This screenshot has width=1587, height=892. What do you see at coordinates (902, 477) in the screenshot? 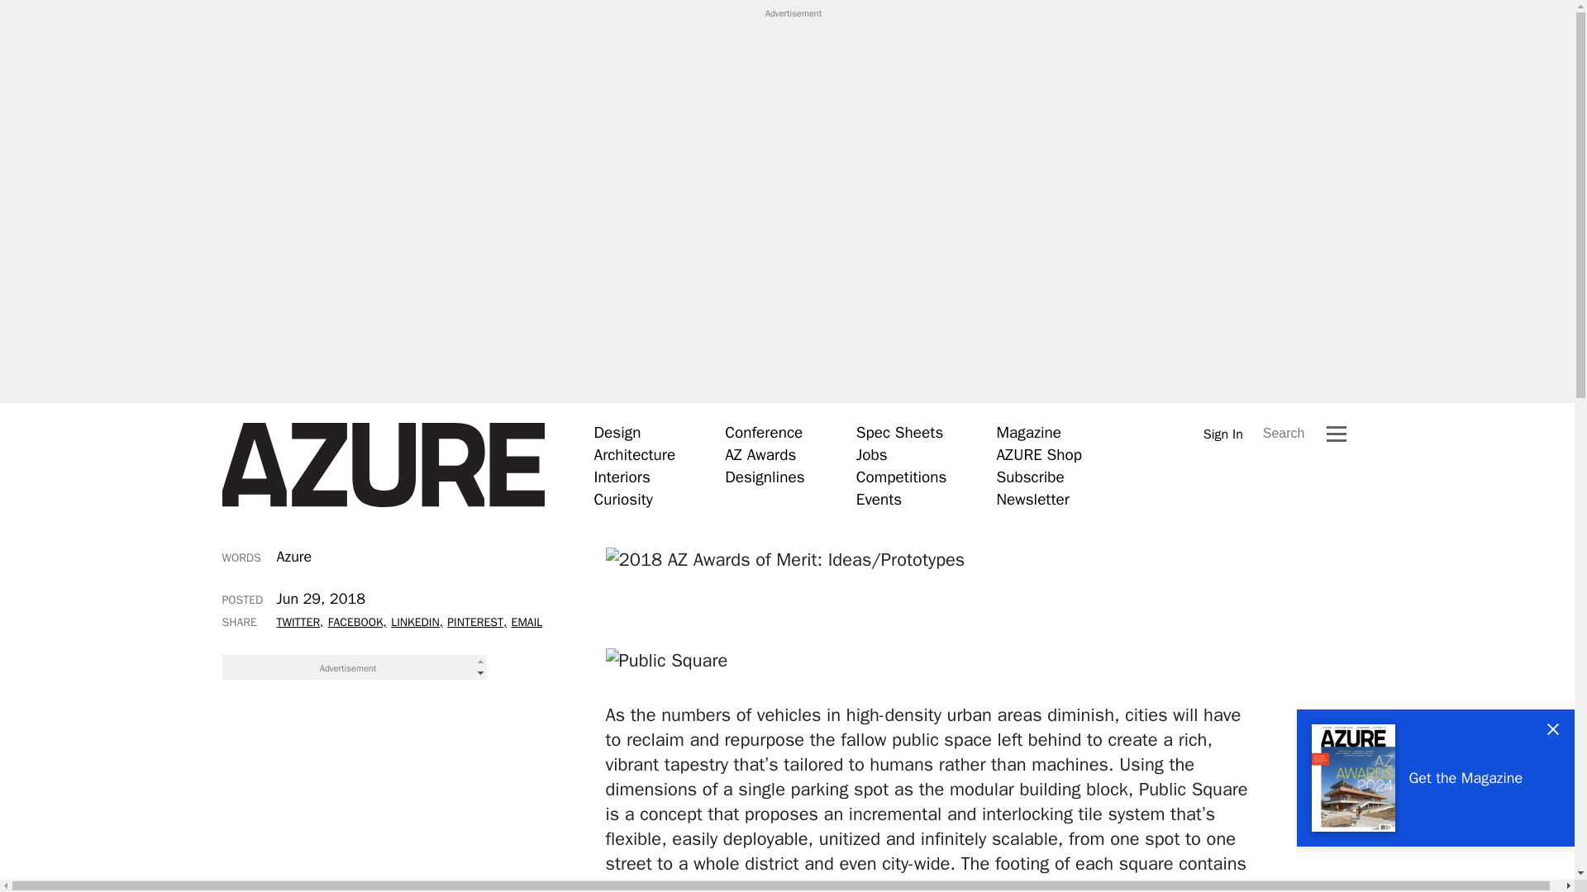
I see `Competitions` at bounding box center [902, 477].